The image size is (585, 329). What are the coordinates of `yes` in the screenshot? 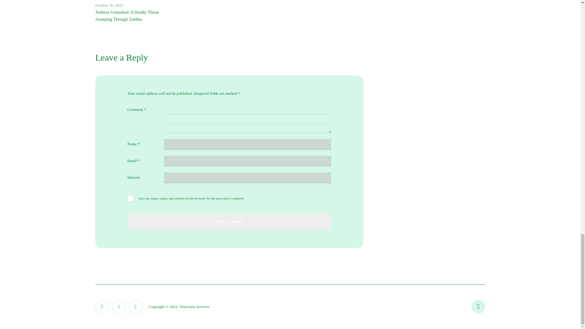 It's located at (130, 199).